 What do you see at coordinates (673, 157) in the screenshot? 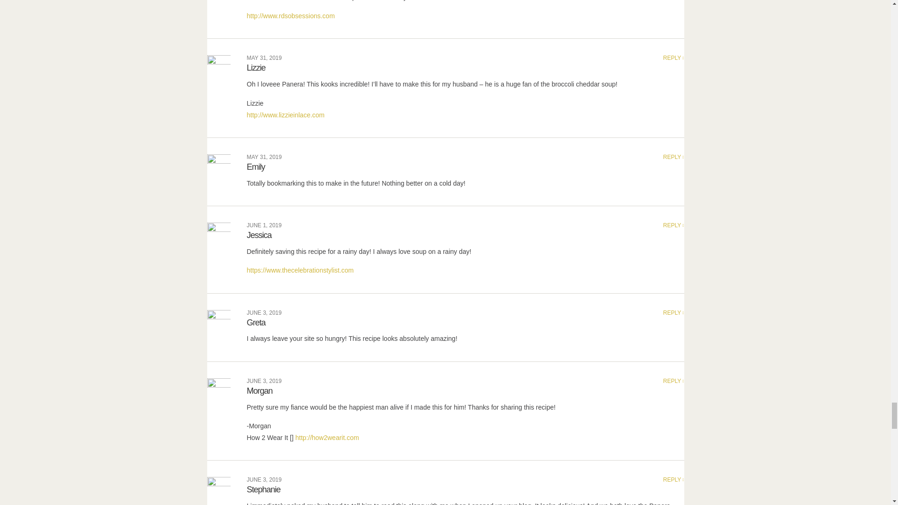
I see `REPLY` at bounding box center [673, 157].